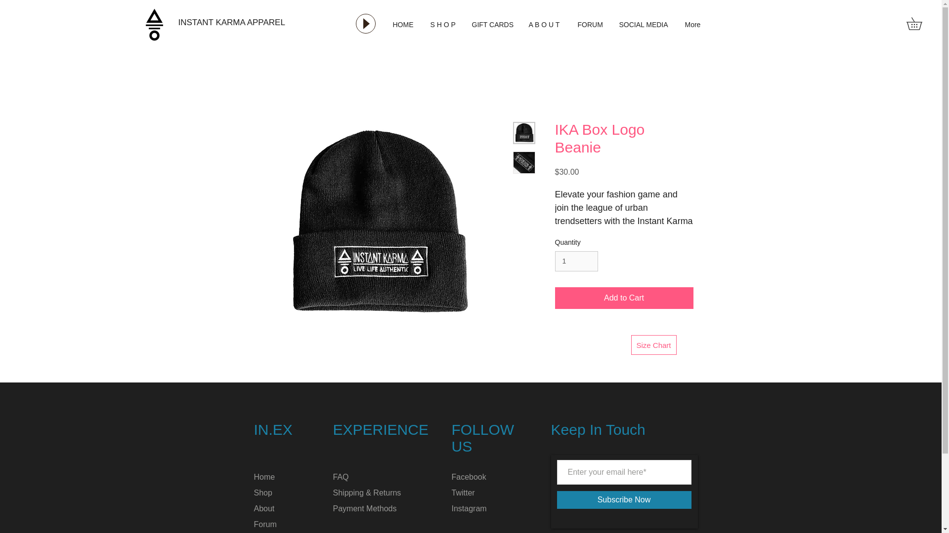 The width and height of the screenshot is (949, 533). I want to click on Home, so click(264, 477).